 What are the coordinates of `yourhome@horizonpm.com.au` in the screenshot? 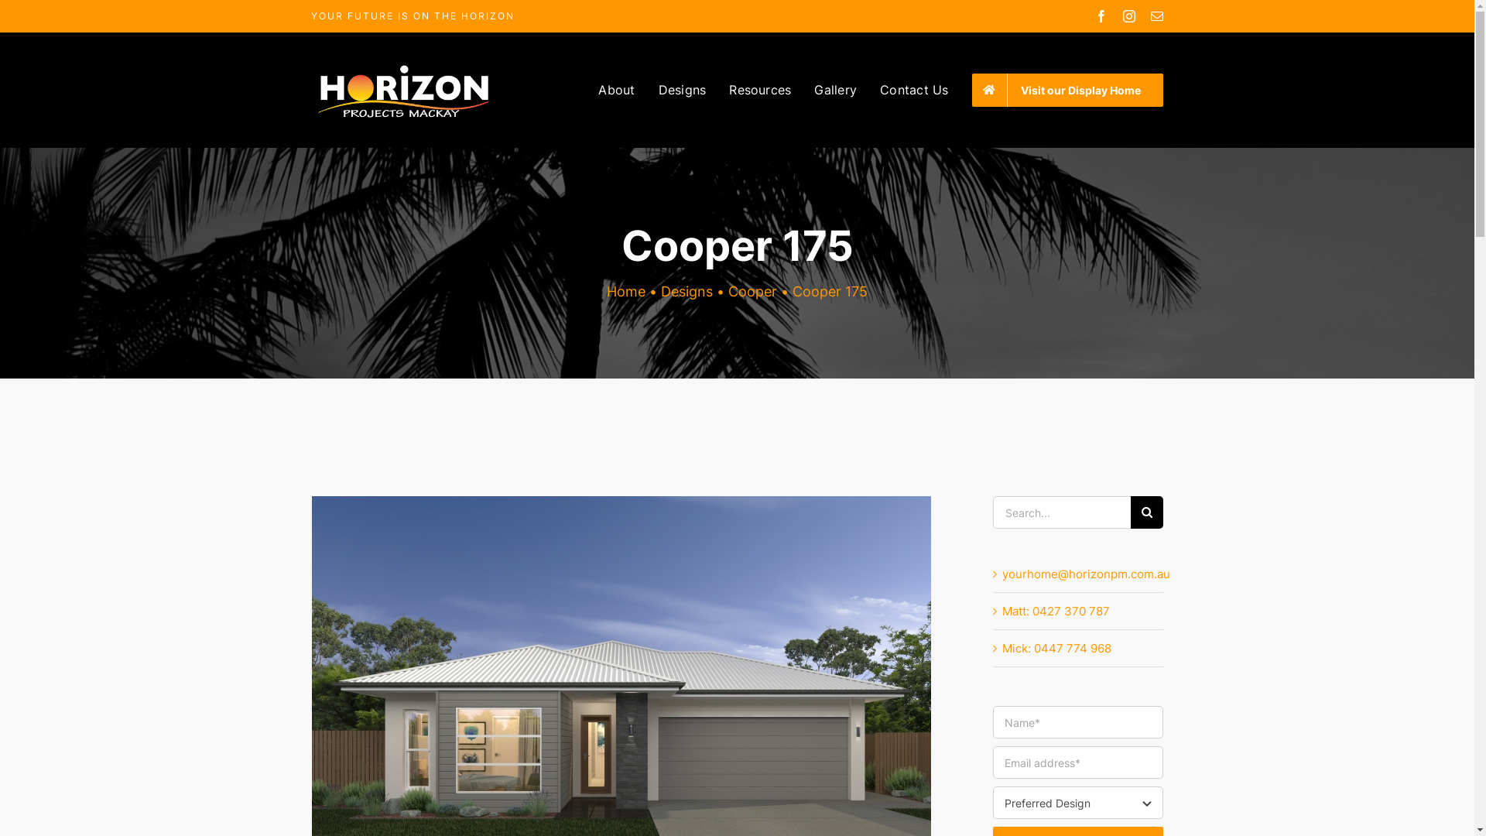 It's located at (1085, 574).